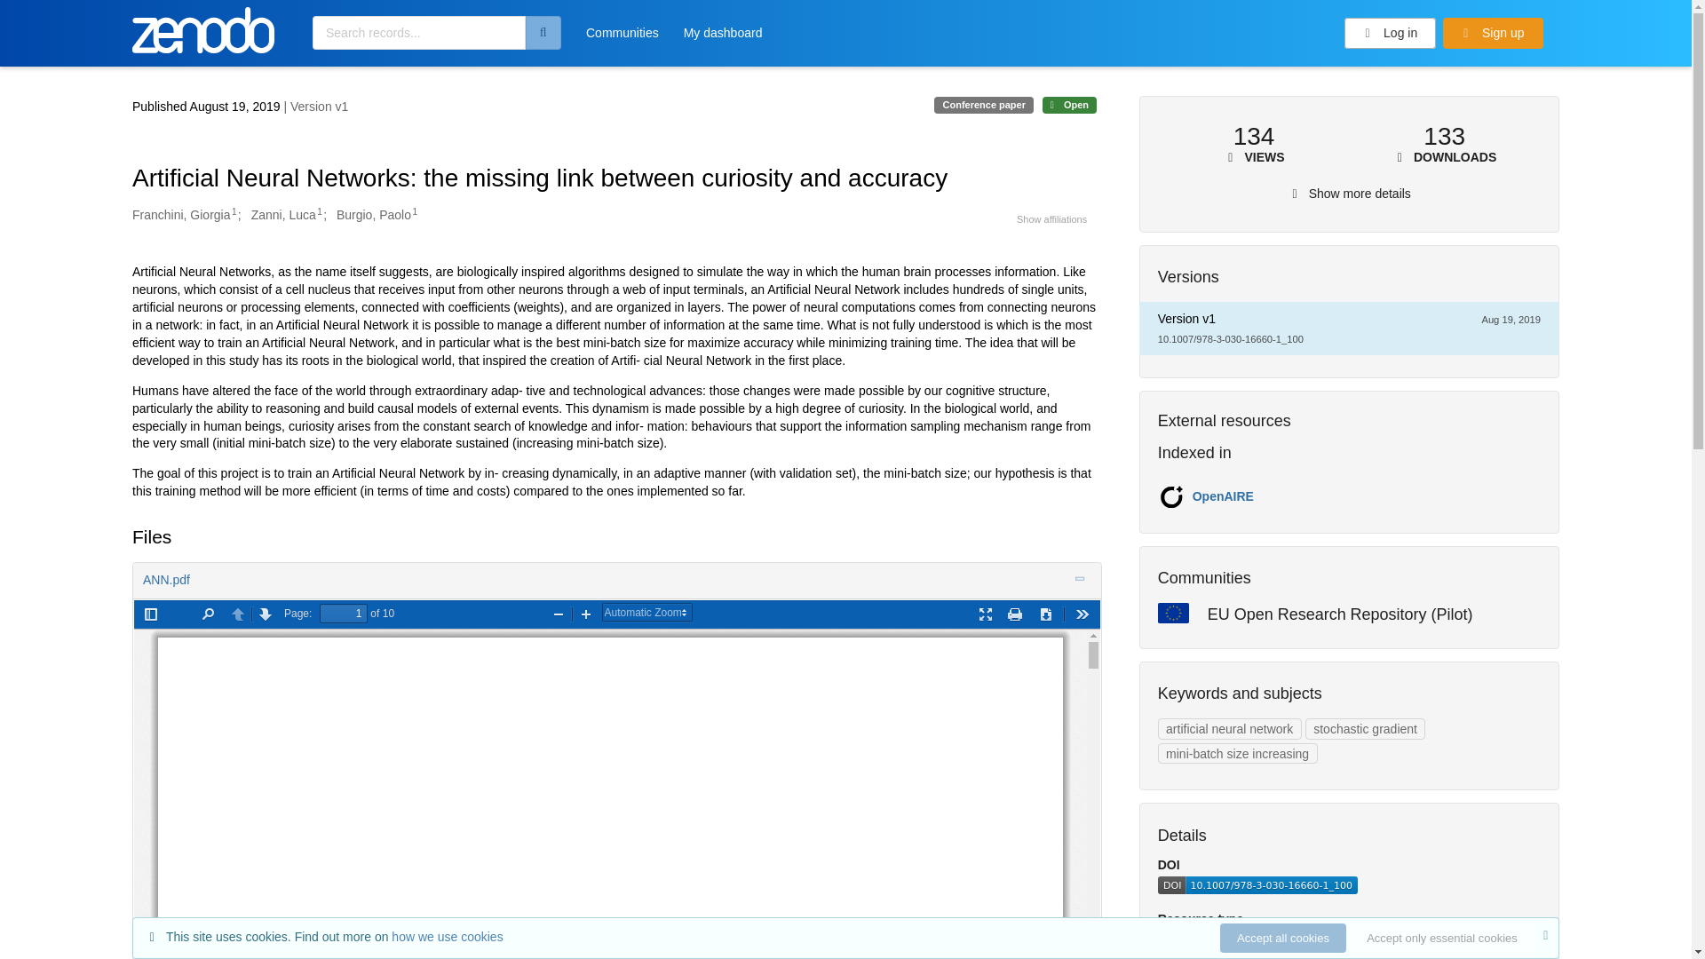 The width and height of the screenshot is (1705, 959). I want to click on Get the DOI badge!, so click(1257, 889).